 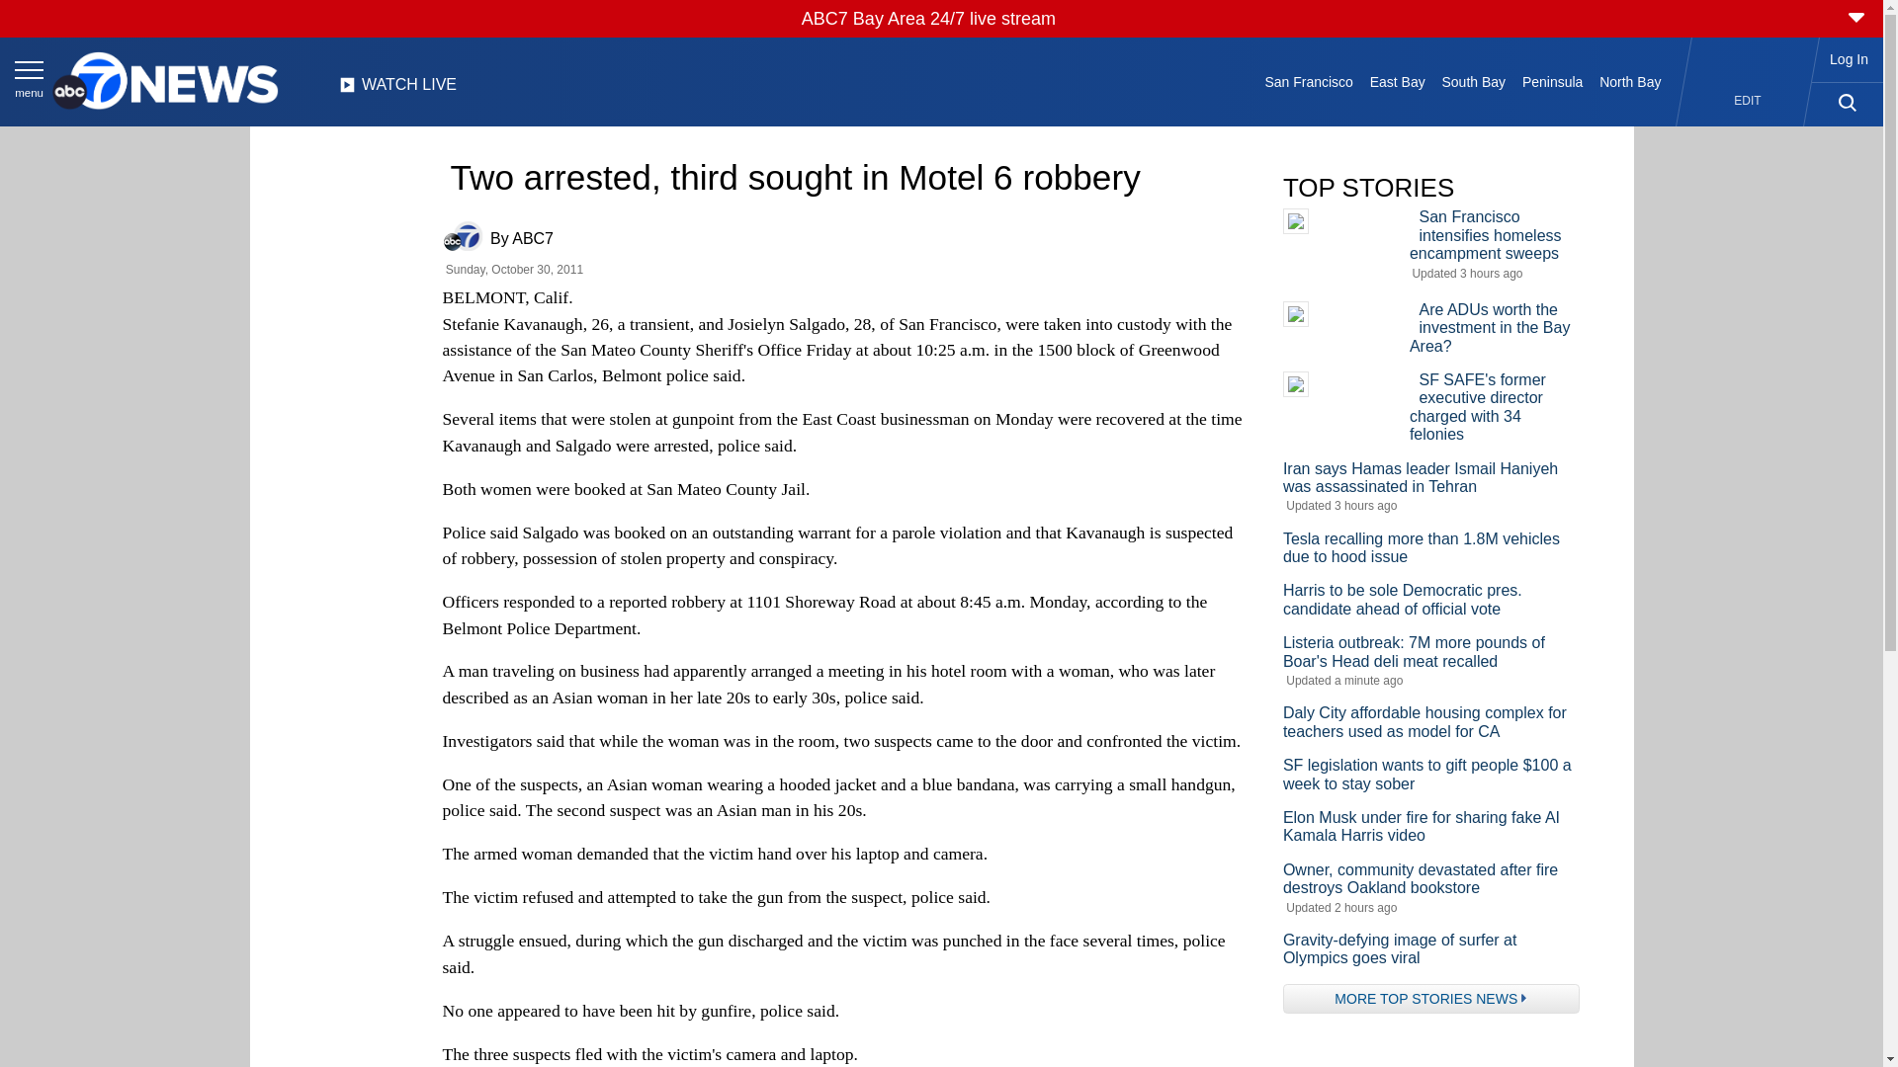 I want to click on Peninsula, so click(x=1553, y=81).